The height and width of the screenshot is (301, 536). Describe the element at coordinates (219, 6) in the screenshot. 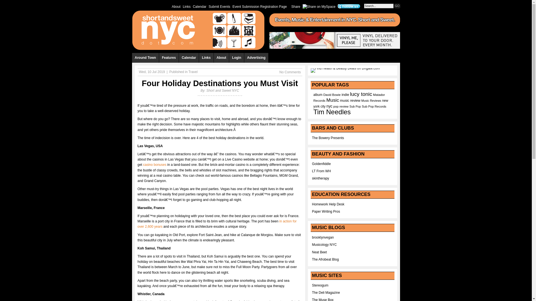

I see `Submit Events` at that location.